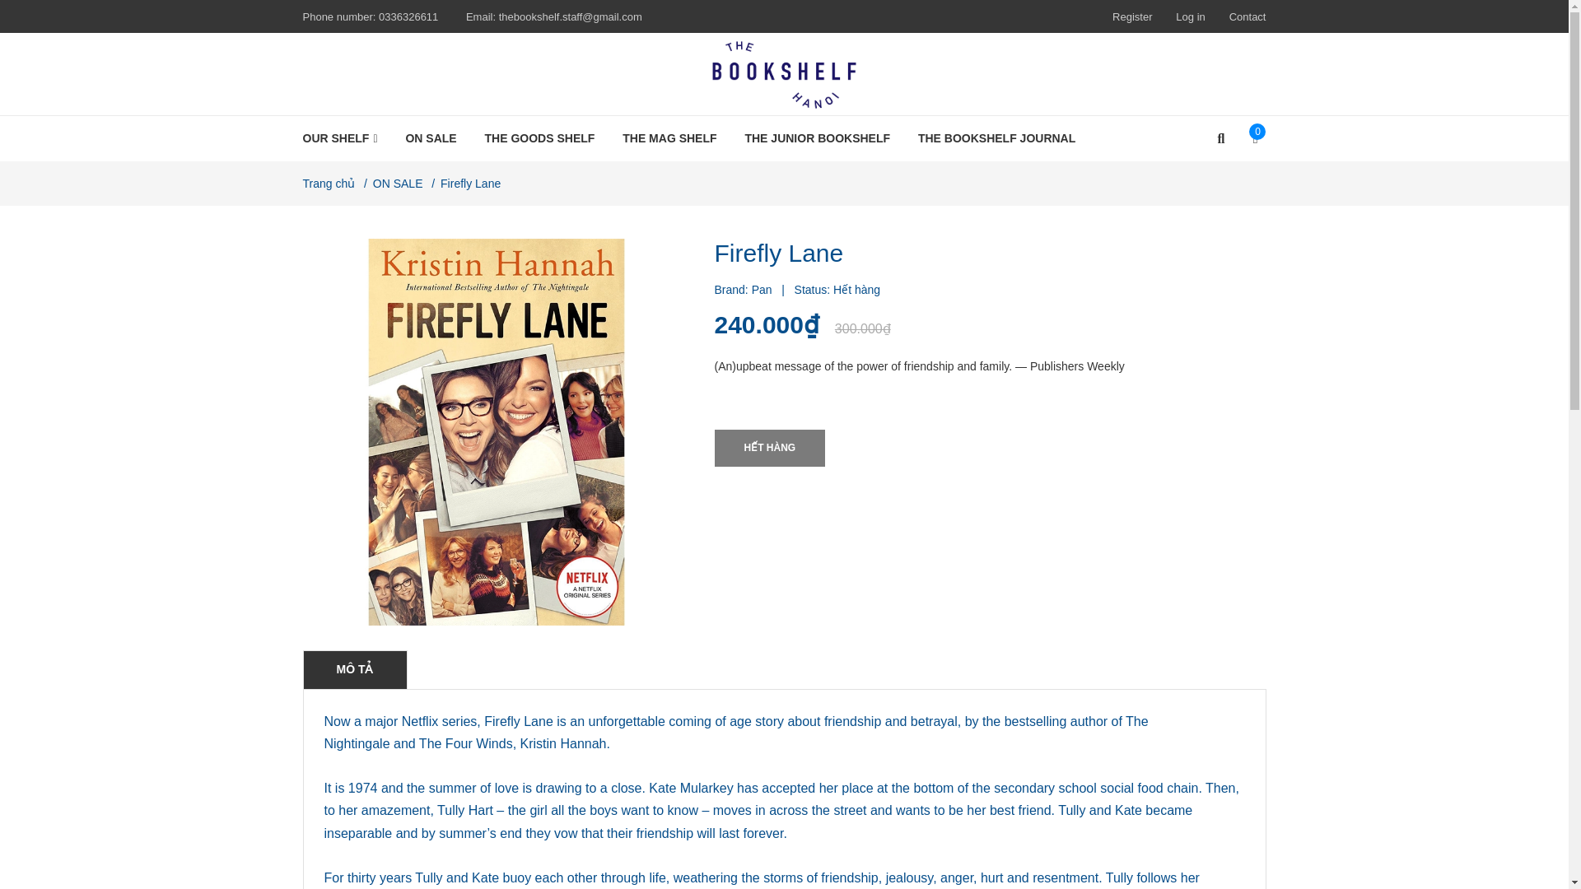  Describe the element at coordinates (430, 138) in the screenshot. I see `ON SALE` at that location.